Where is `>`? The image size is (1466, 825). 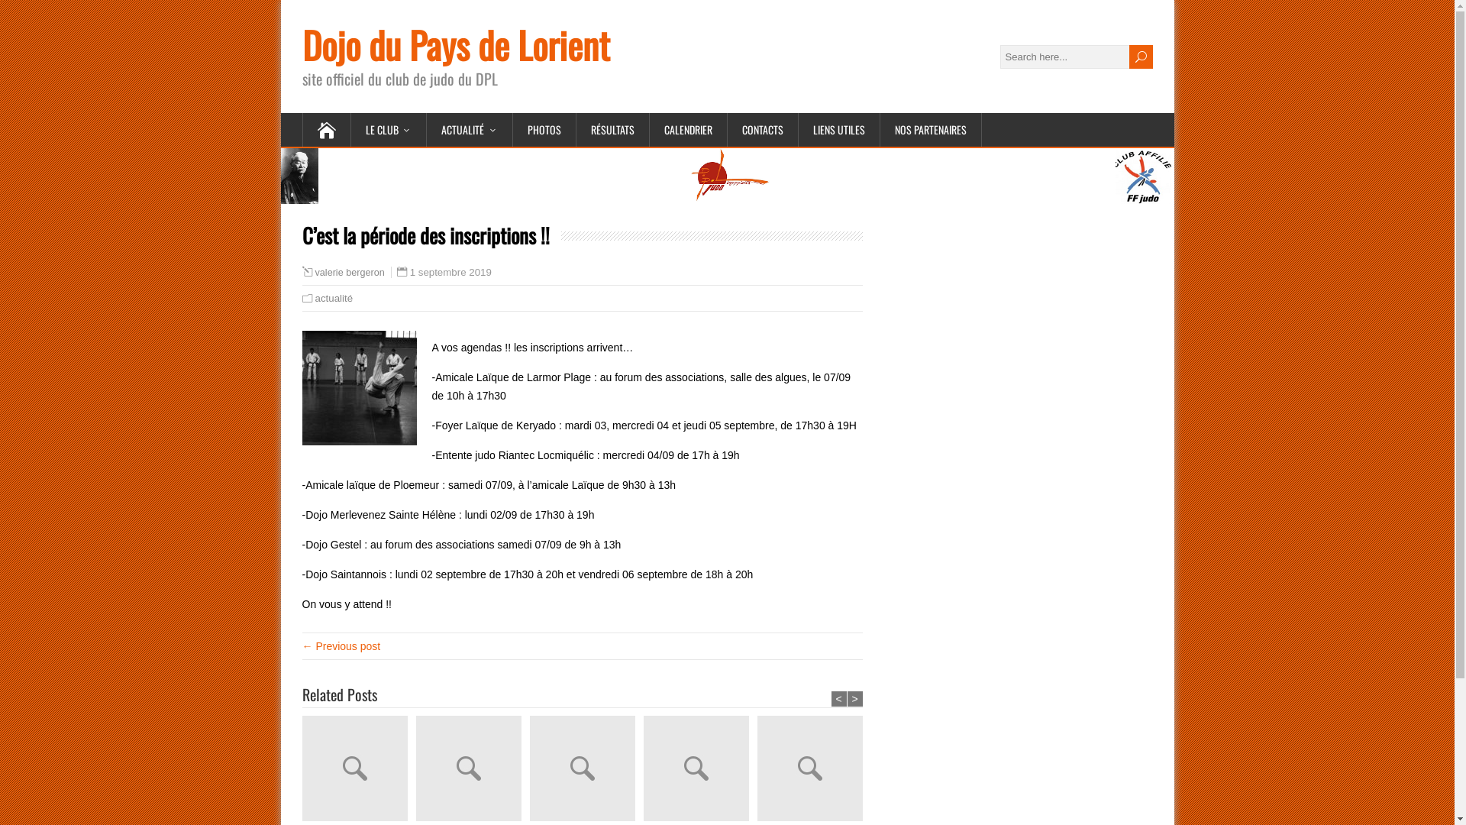
> is located at coordinates (855, 698).